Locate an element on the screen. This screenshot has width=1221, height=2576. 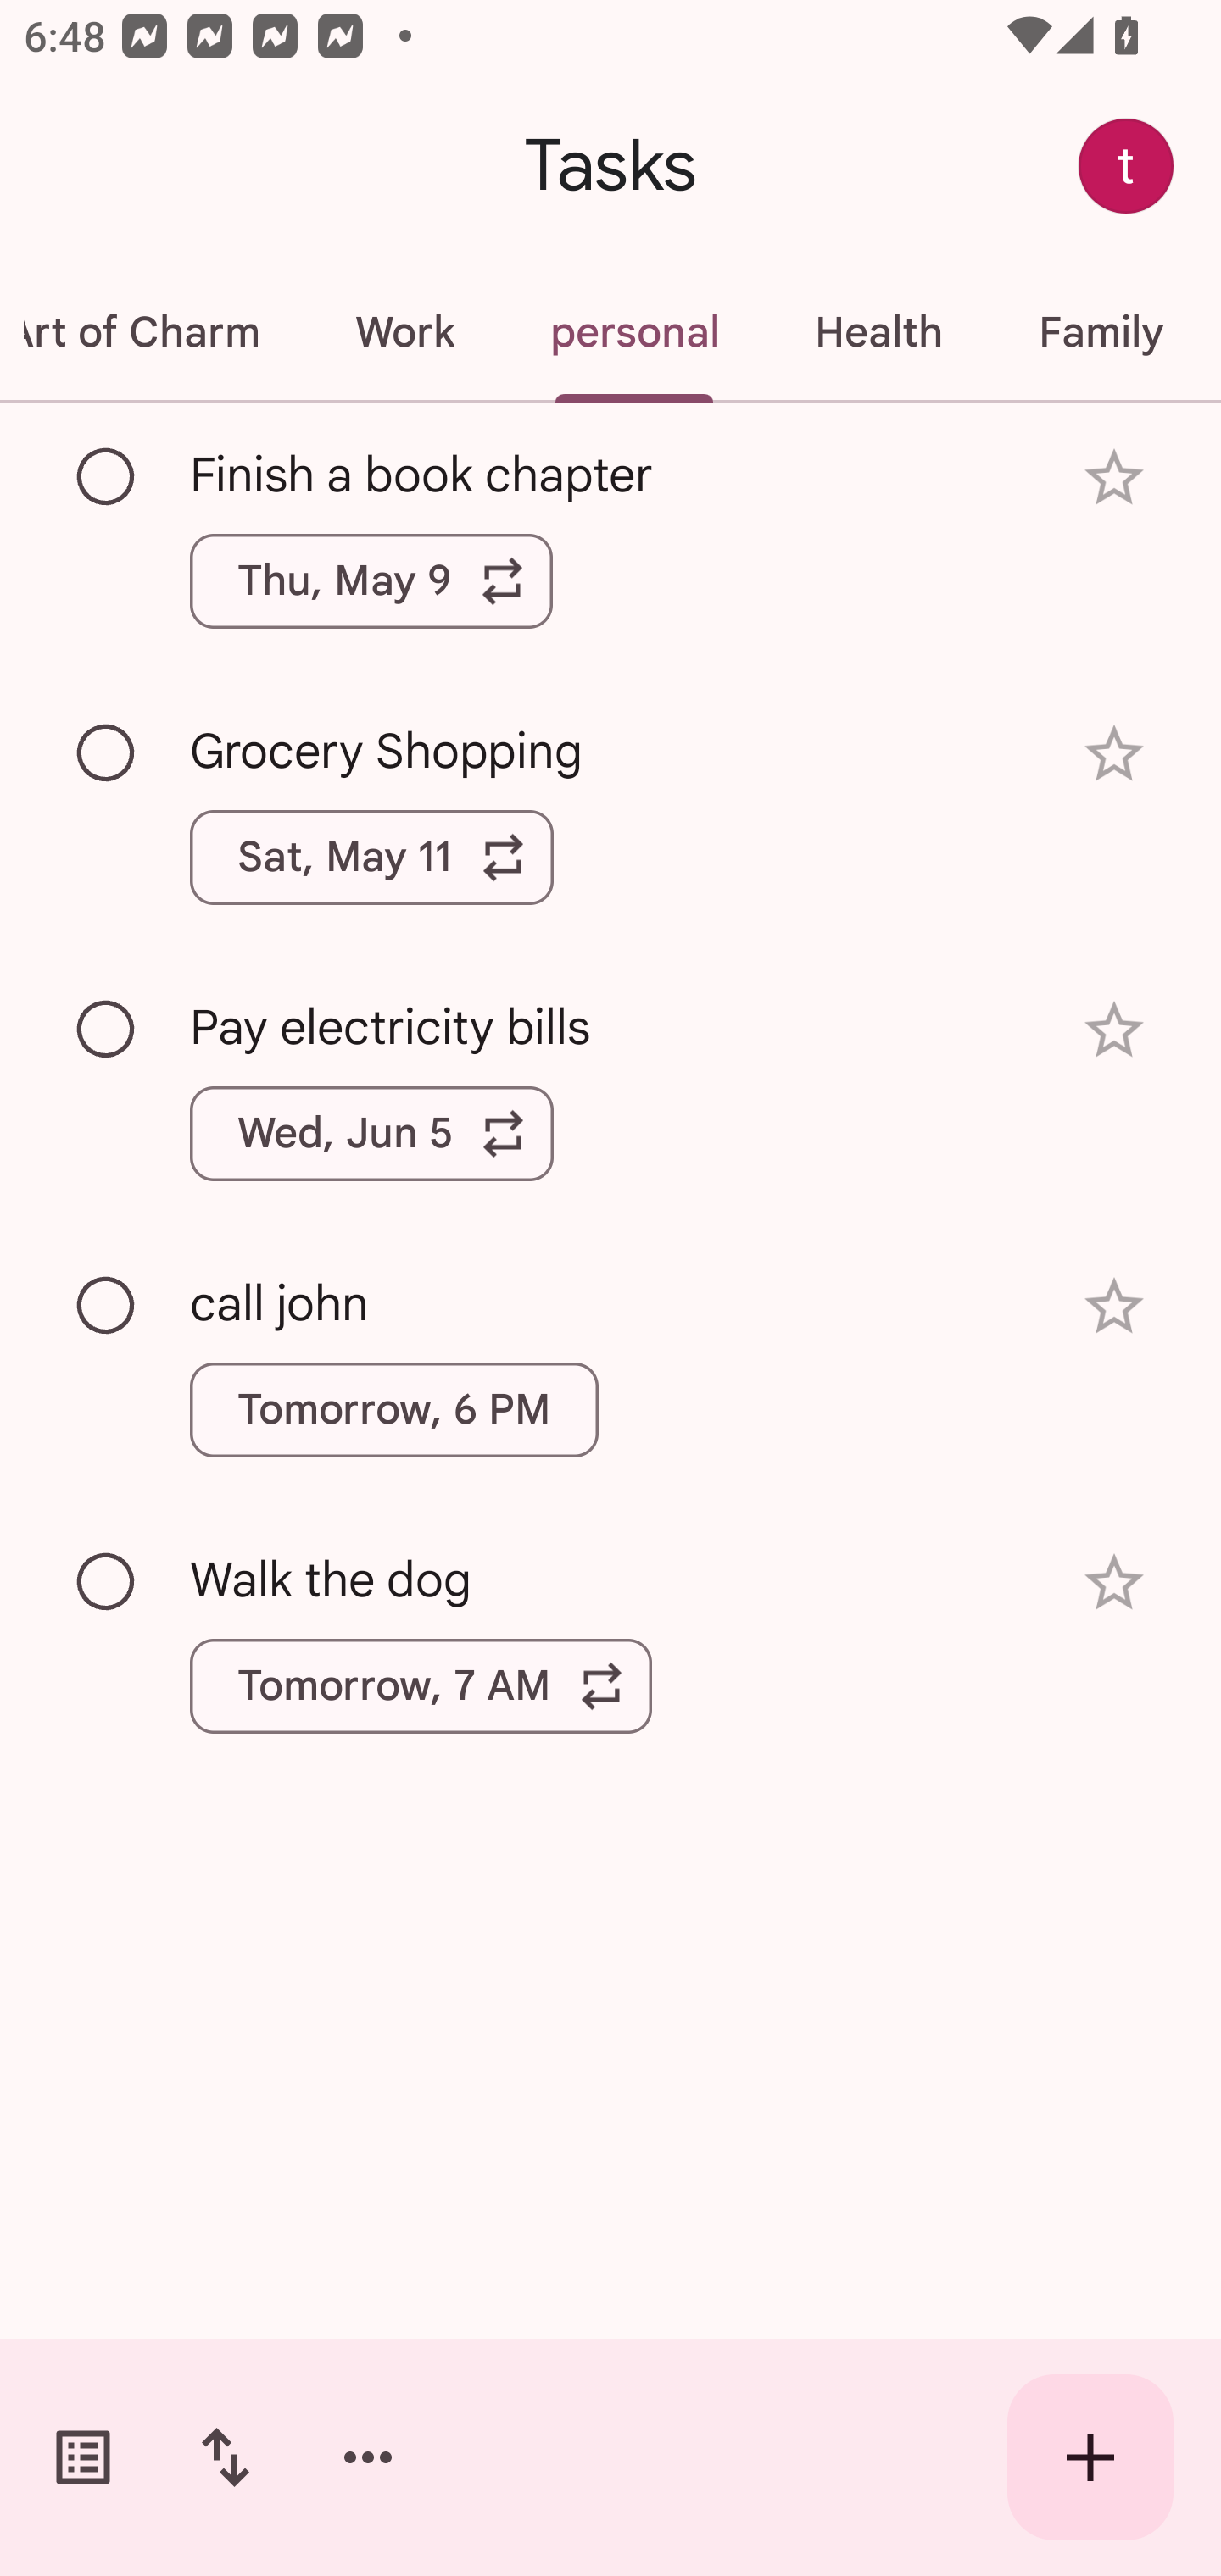
Mark as complete is located at coordinates (107, 754).